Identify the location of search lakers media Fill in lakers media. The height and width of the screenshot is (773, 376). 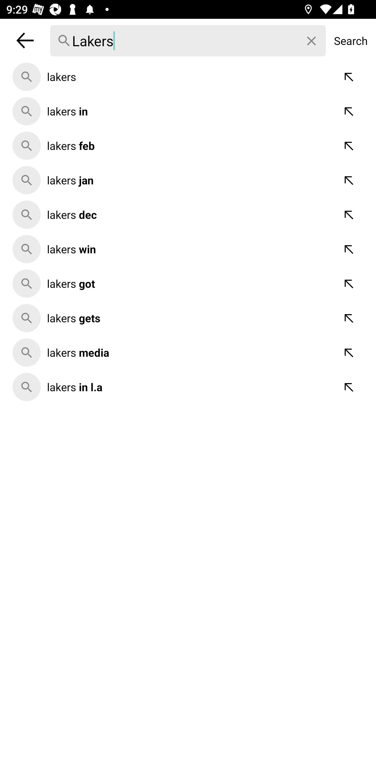
(188, 353).